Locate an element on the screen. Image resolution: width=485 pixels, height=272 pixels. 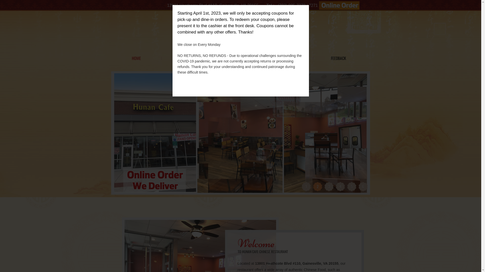
HOME is located at coordinates (136, 58).